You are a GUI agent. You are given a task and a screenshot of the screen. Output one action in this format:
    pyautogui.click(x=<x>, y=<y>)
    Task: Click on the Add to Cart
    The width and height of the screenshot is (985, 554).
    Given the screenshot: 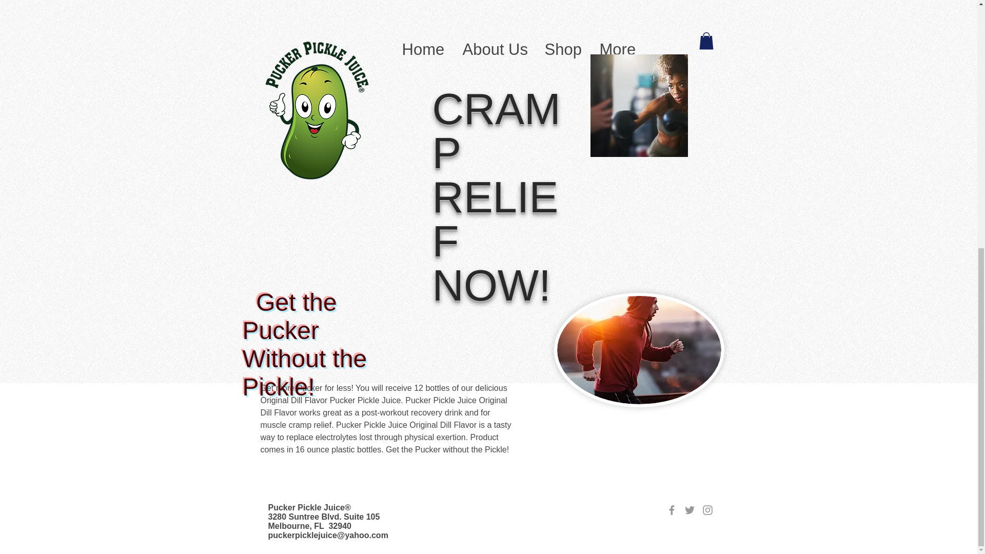 What is the action you would take?
    pyautogui.click(x=626, y=129)
    